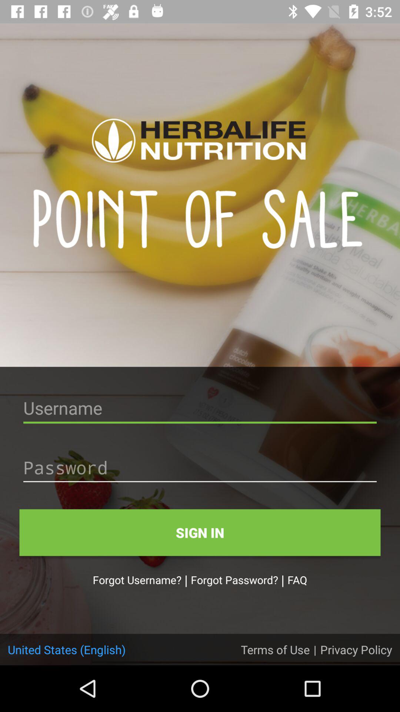  Describe the element at coordinates (275, 649) in the screenshot. I see `turn off terms of use item` at that location.